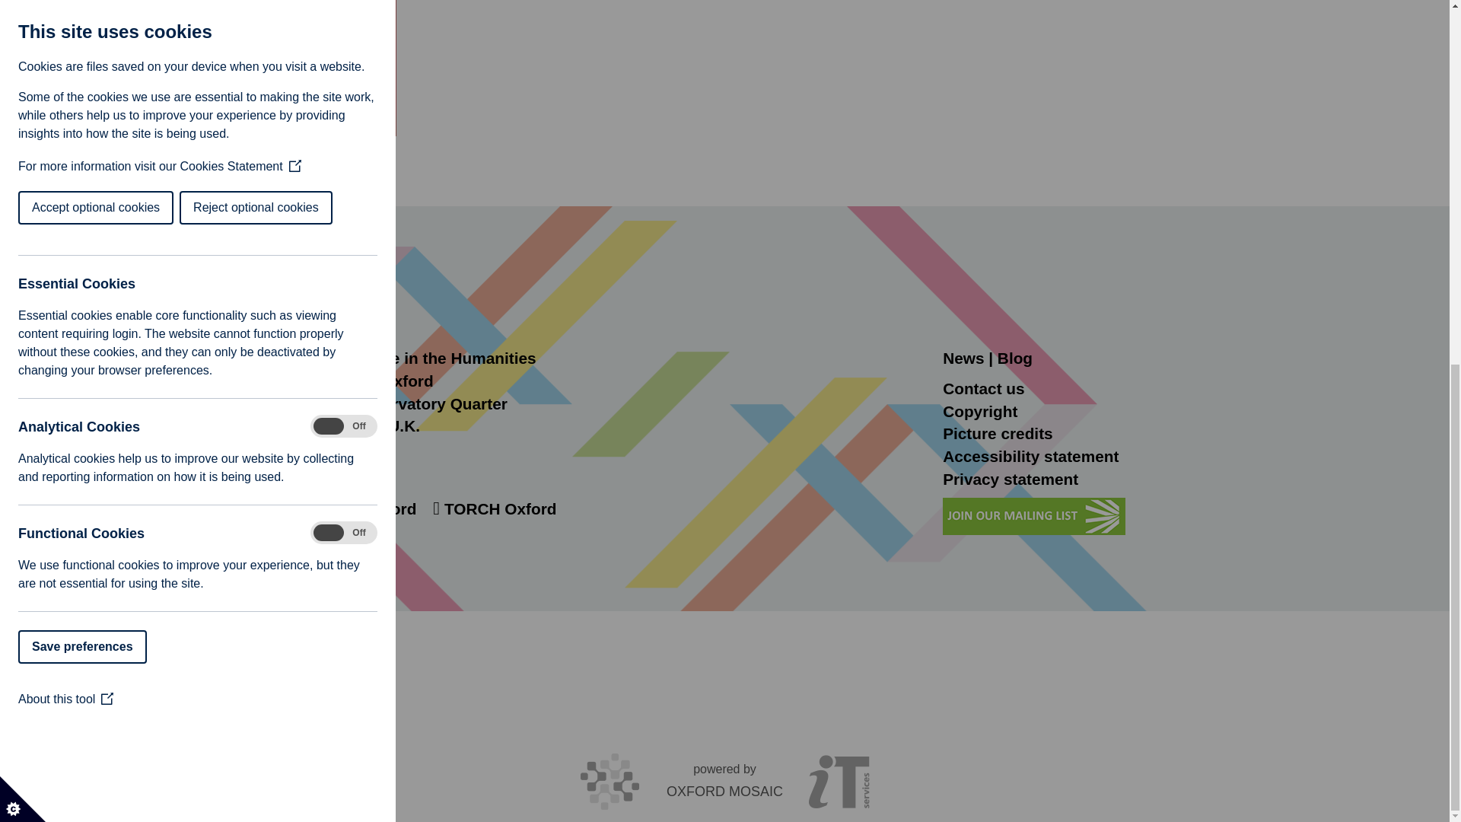 This screenshot has width=1461, height=822. Describe the element at coordinates (253, 298) in the screenshot. I see `Oxford logo` at that location.